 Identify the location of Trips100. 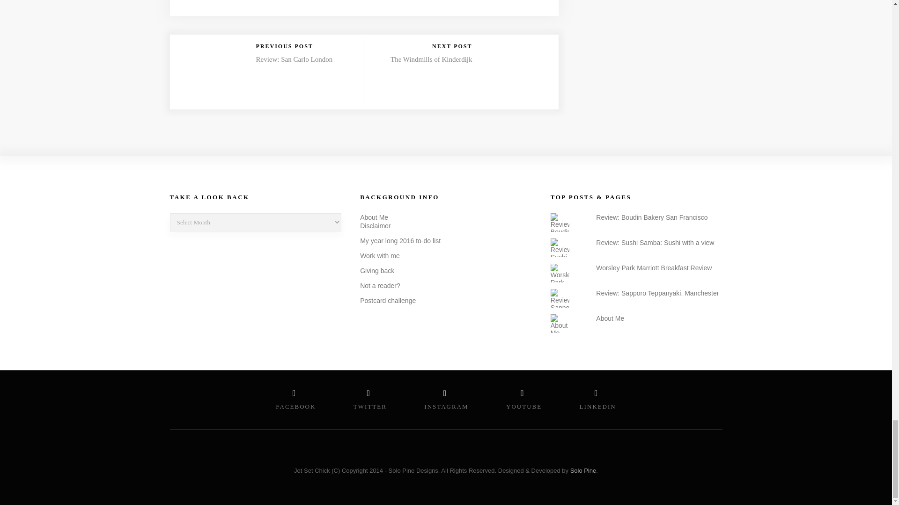
(208, 318).